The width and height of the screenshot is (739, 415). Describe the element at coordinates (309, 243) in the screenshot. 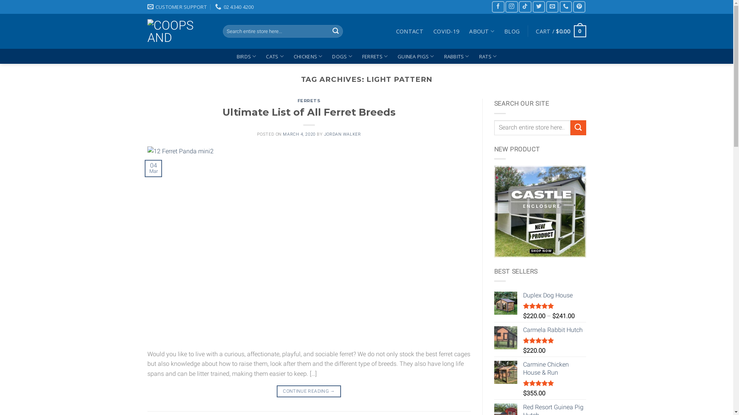

I see `Ultimate List of All Ferret Breeds 1` at that location.